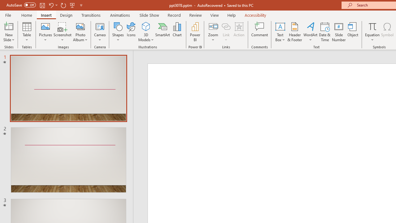 The width and height of the screenshot is (396, 223). What do you see at coordinates (27, 32) in the screenshot?
I see `Table` at bounding box center [27, 32].